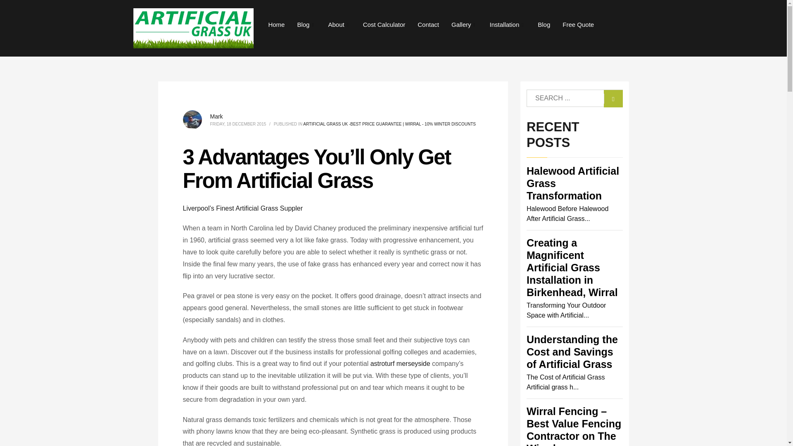  What do you see at coordinates (428, 25) in the screenshot?
I see `Contact` at bounding box center [428, 25].